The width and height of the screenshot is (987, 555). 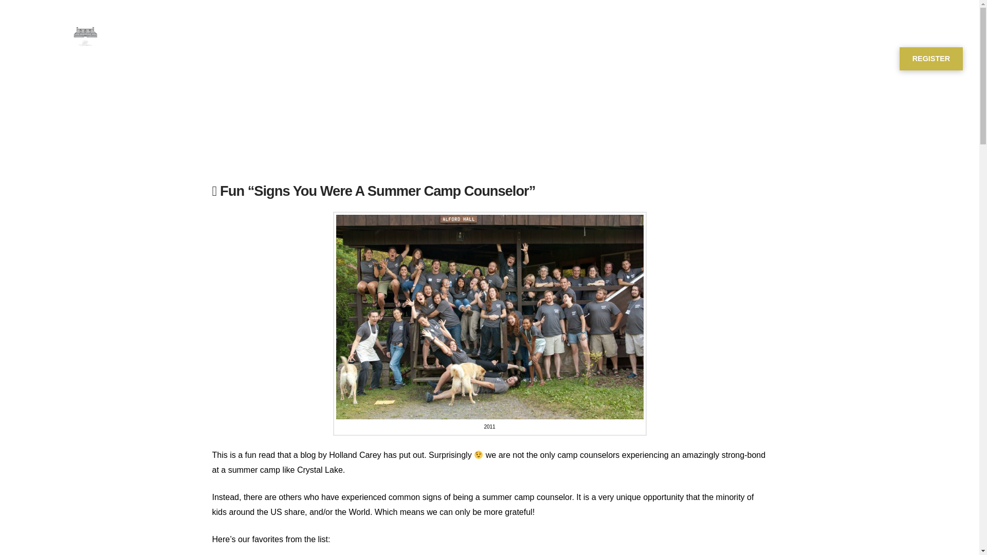 What do you see at coordinates (542, 58) in the screenshot?
I see `Support Us` at bounding box center [542, 58].